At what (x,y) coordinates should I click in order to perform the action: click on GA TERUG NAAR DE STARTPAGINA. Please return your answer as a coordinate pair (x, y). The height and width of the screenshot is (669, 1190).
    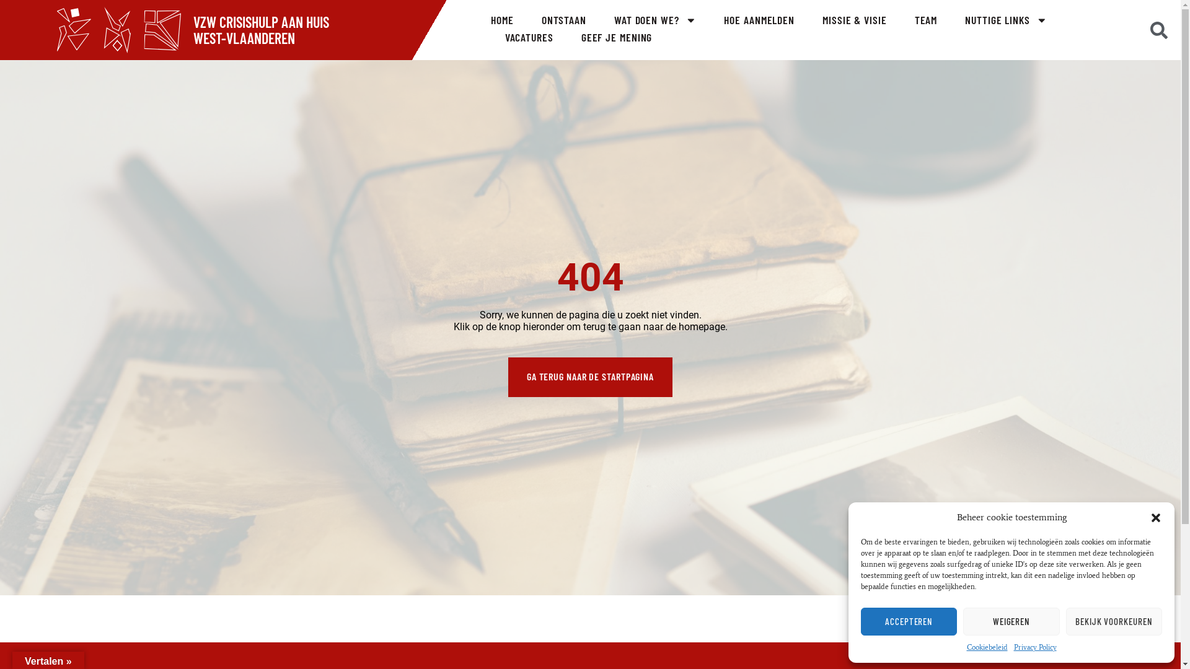
    Looking at the image, I should click on (590, 377).